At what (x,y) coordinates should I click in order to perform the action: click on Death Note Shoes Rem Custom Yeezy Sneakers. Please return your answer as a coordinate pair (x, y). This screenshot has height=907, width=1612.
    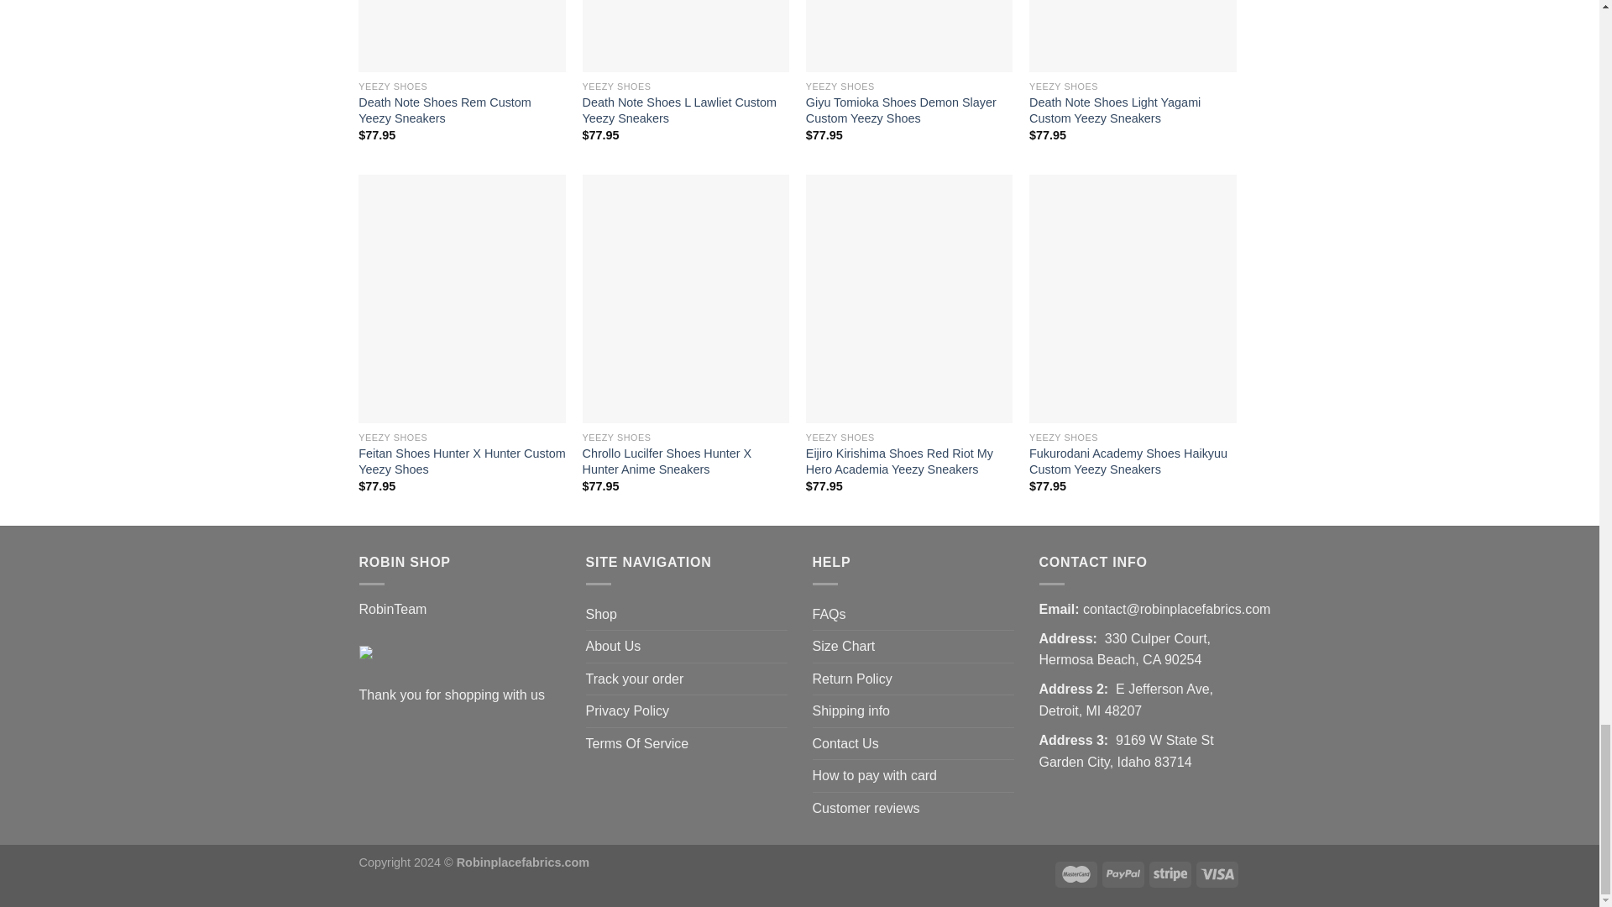
    Looking at the image, I should click on (462, 37).